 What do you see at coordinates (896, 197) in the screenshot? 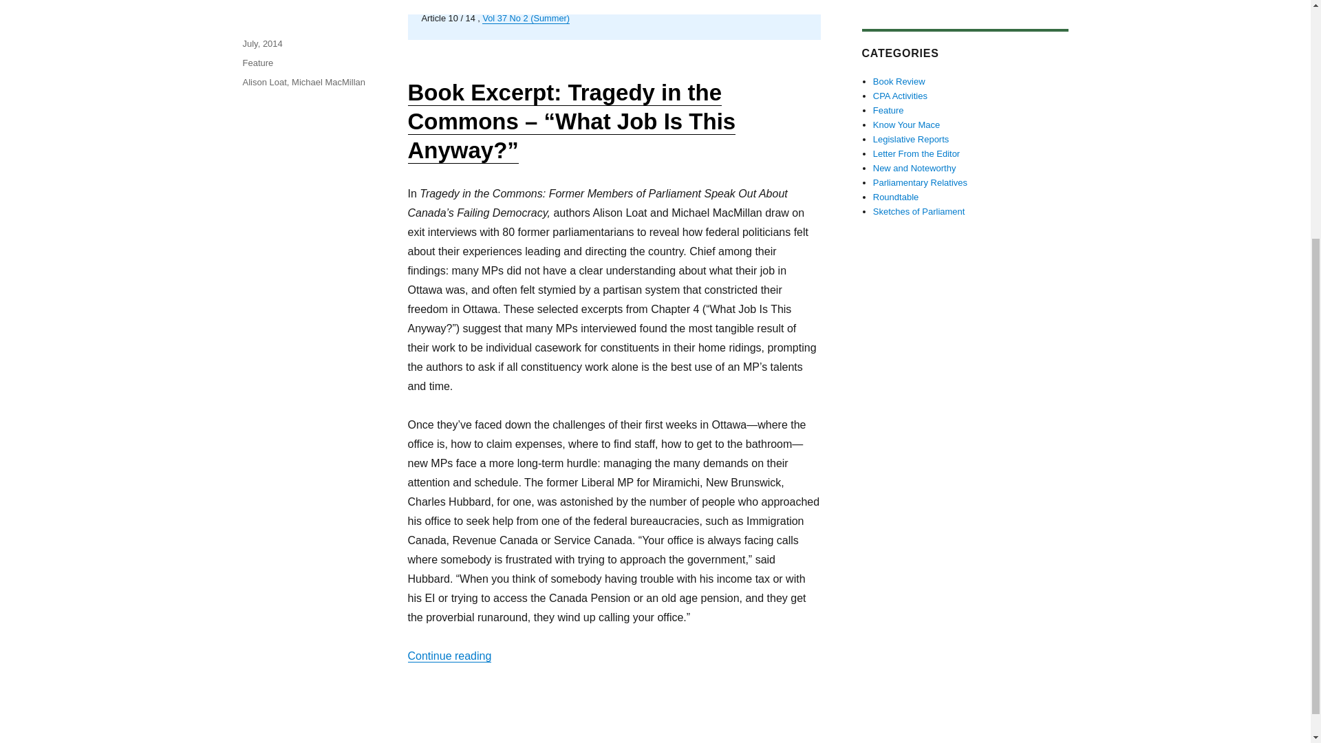
I see `Roundtable` at bounding box center [896, 197].